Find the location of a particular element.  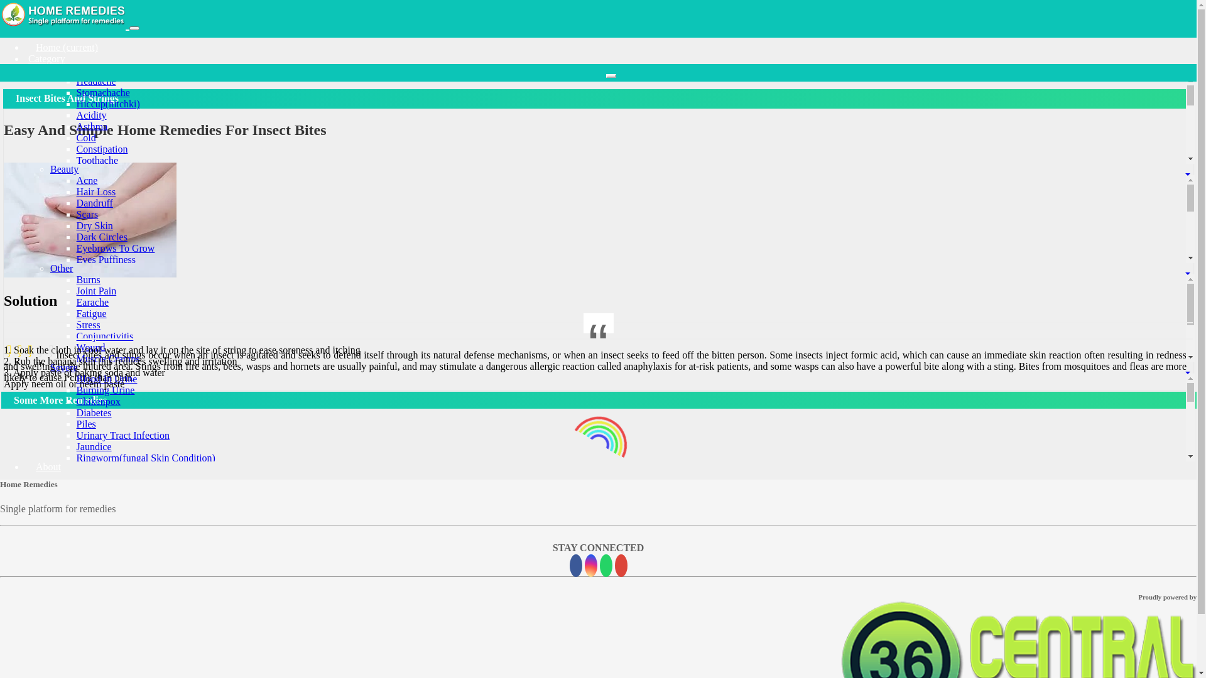

Kidney Stone is located at coordinates (104, 537).